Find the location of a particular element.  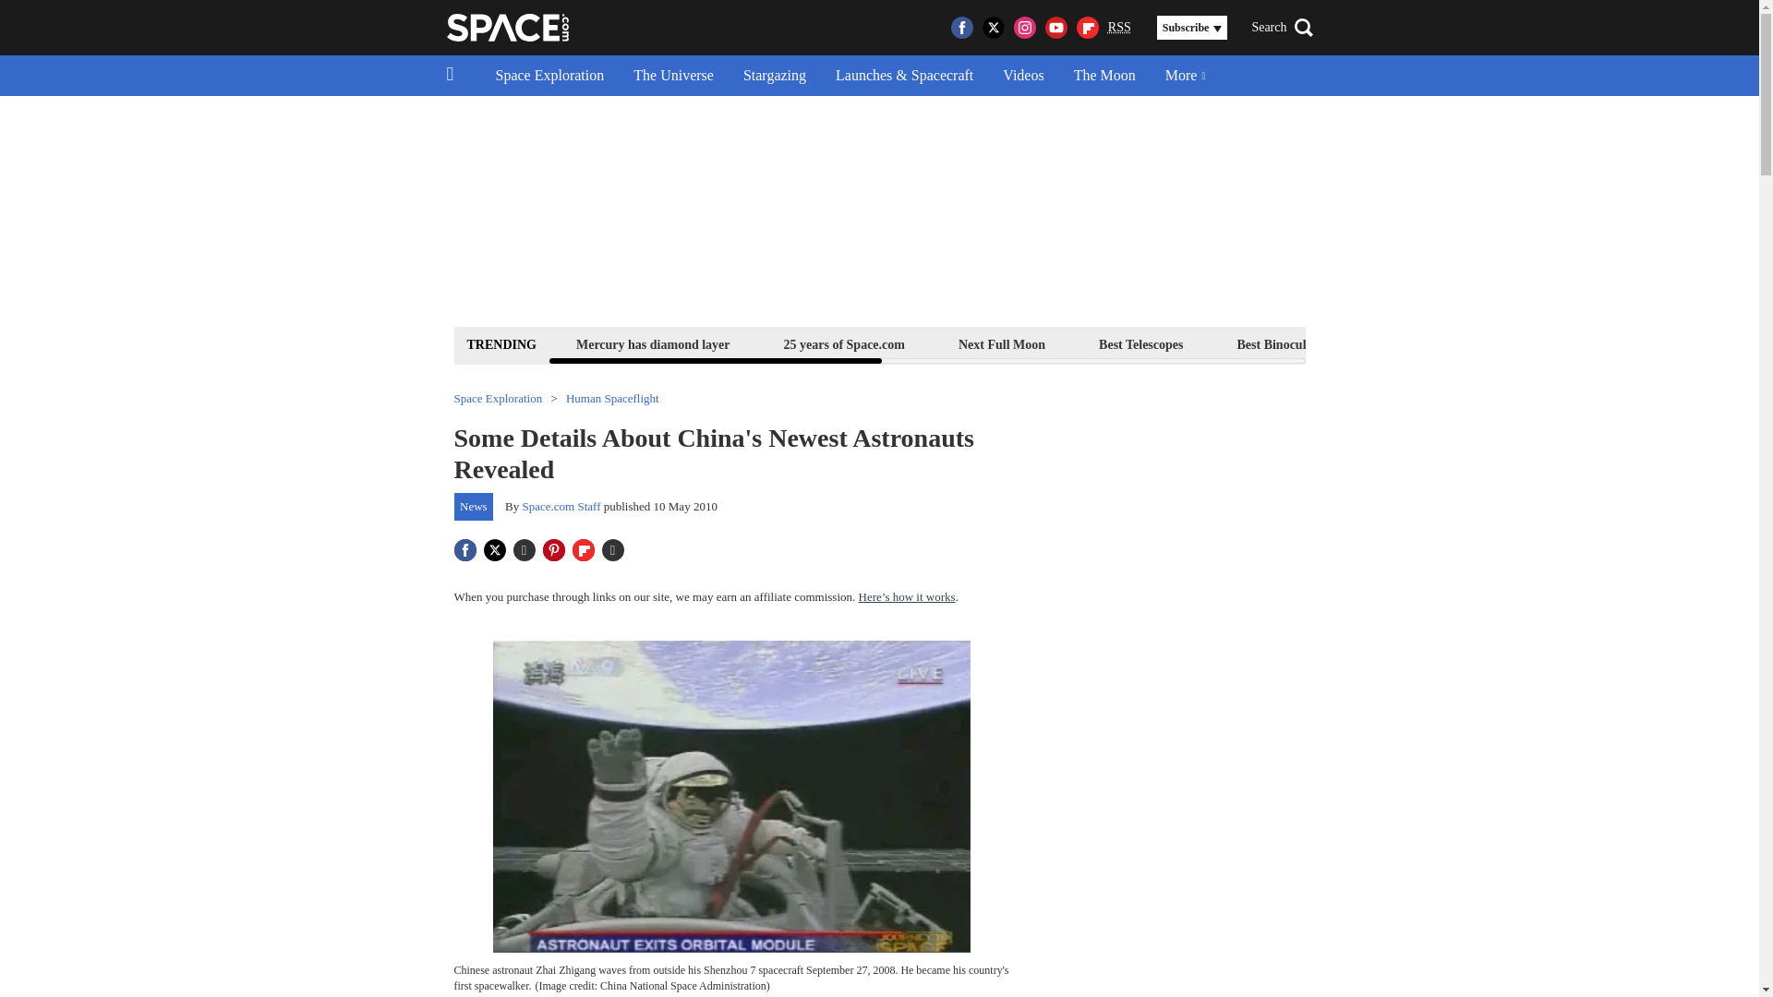

Videos is located at coordinates (1023, 76).